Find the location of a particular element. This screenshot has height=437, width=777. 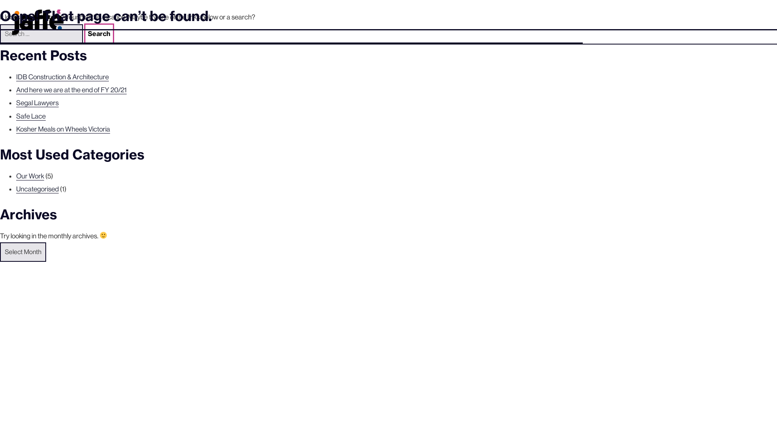

Search is located at coordinates (99, 34).